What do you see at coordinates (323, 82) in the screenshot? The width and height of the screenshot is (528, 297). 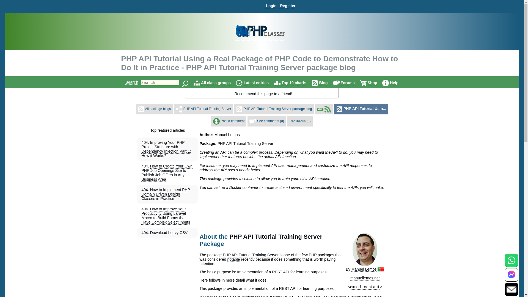 I see `Blog` at bounding box center [323, 82].